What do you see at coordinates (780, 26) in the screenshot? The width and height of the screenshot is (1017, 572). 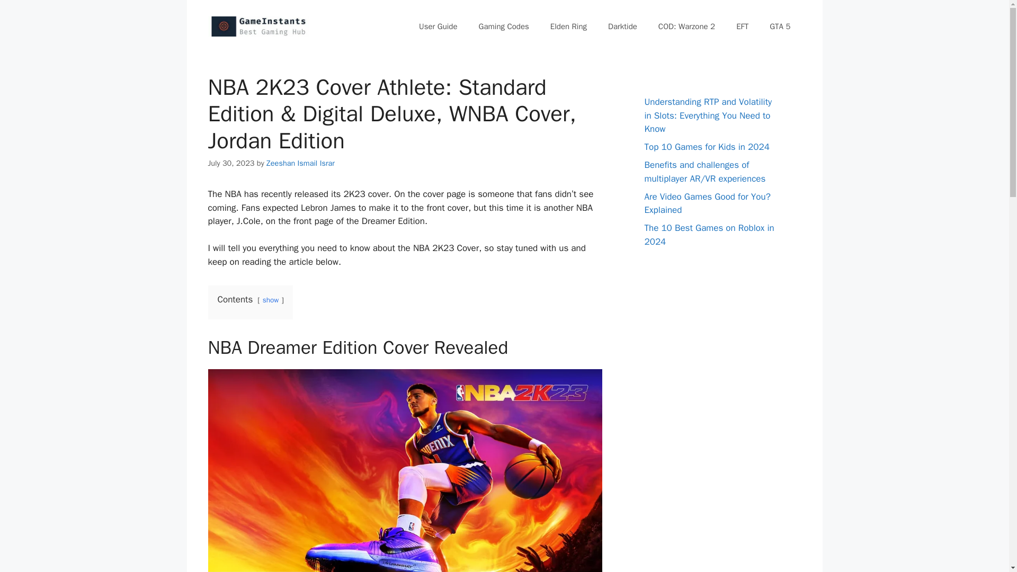 I see `GTA 5` at bounding box center [780, 26].